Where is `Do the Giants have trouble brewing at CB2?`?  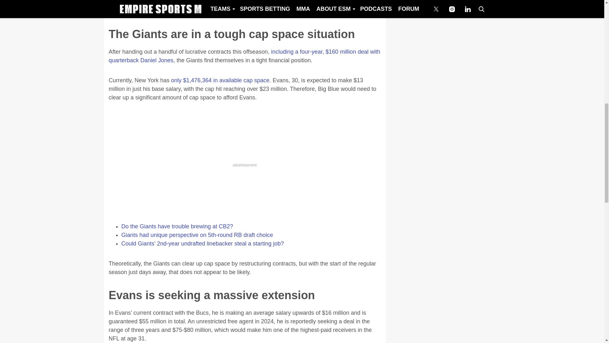 Do the Giants have trouble brewing at CB2? is located at coordinates (177, 226).